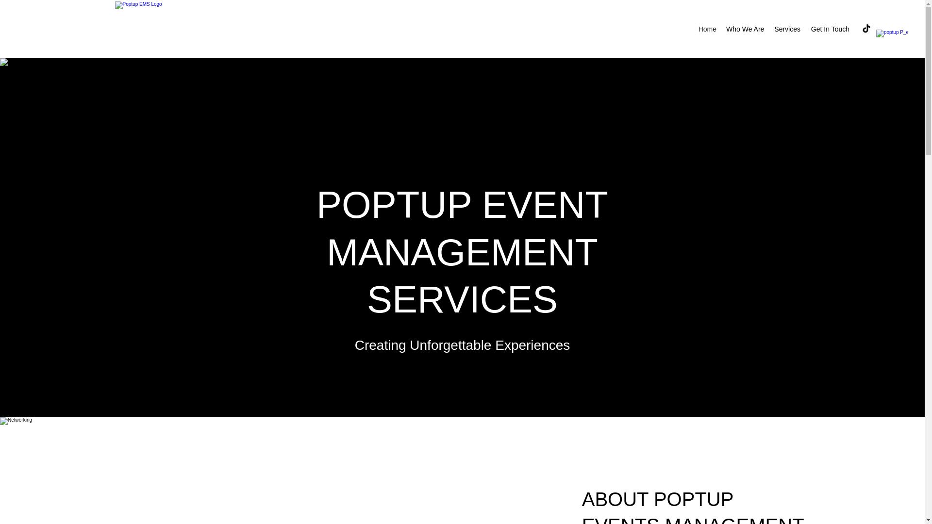  Describe the element at coordinates (830, 29) in the screenshot. I see `Get In Touch` at that location.